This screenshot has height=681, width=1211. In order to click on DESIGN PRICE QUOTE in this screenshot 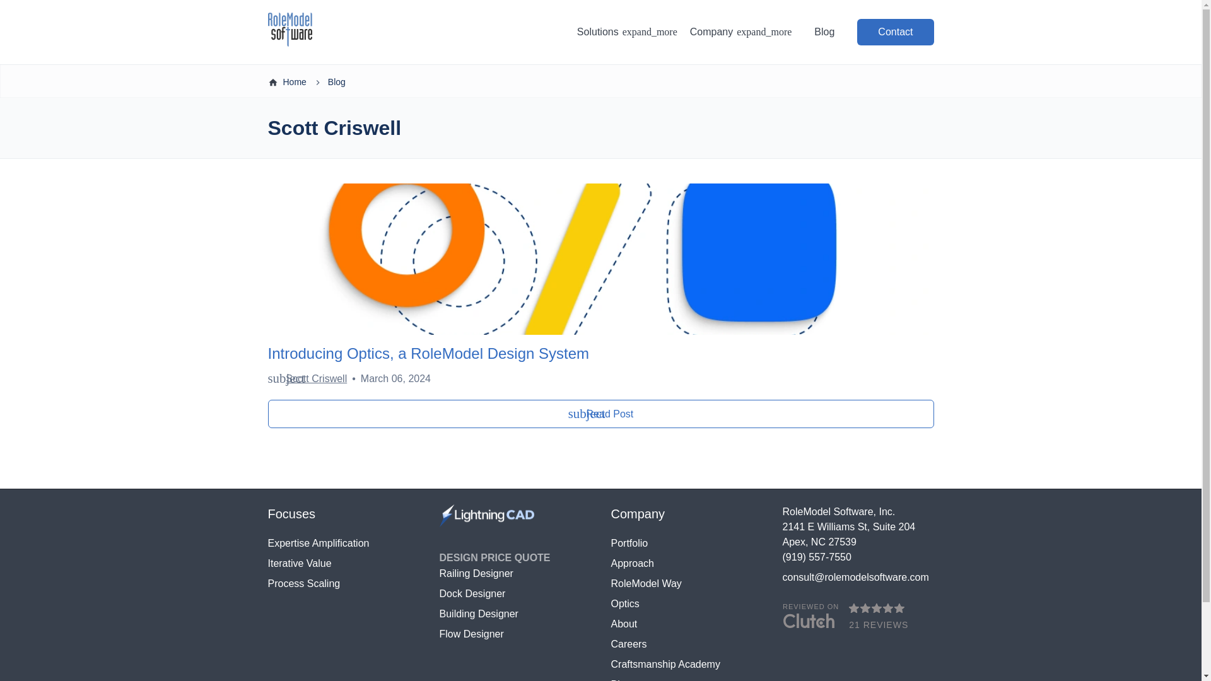, I will do `click(686, 564)`.